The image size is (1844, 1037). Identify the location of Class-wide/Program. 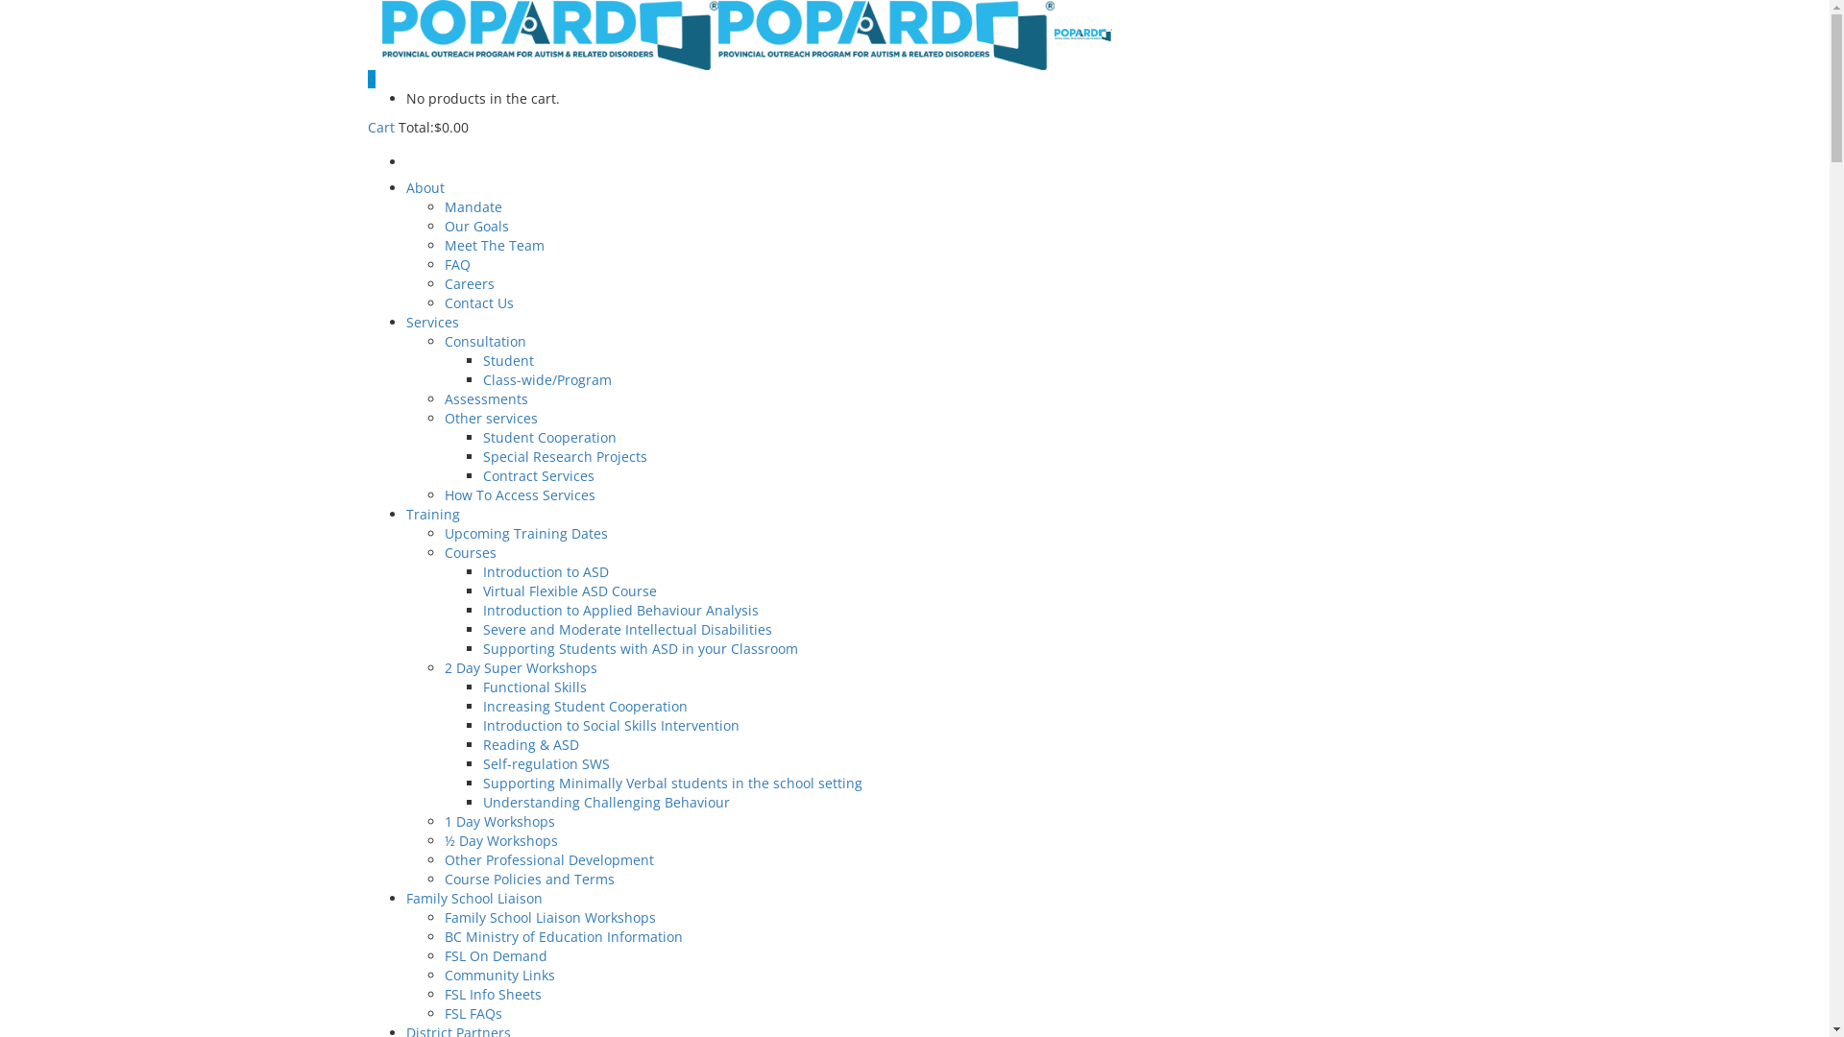
(546, 380).